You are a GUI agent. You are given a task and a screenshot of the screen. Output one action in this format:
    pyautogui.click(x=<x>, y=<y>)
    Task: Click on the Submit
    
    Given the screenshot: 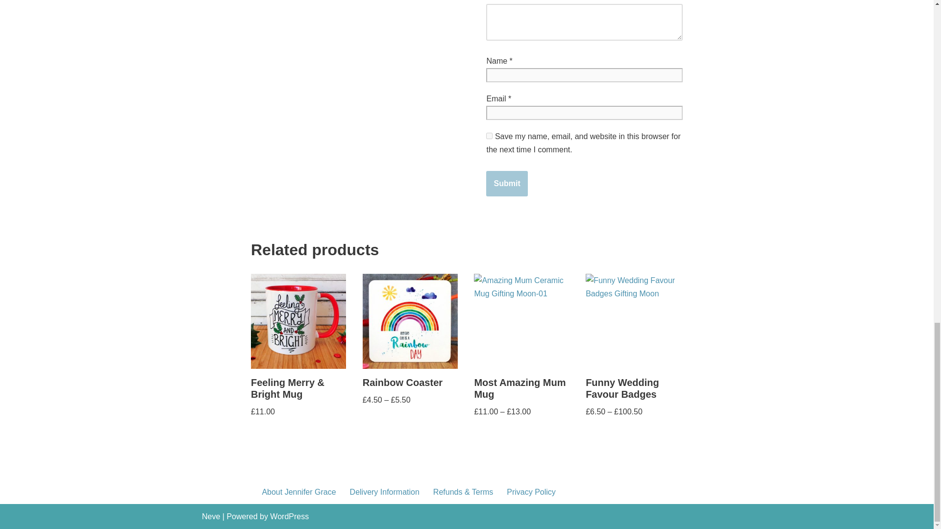 What is the action you would take?
    pyautogui.click(x=507, y=183)
    